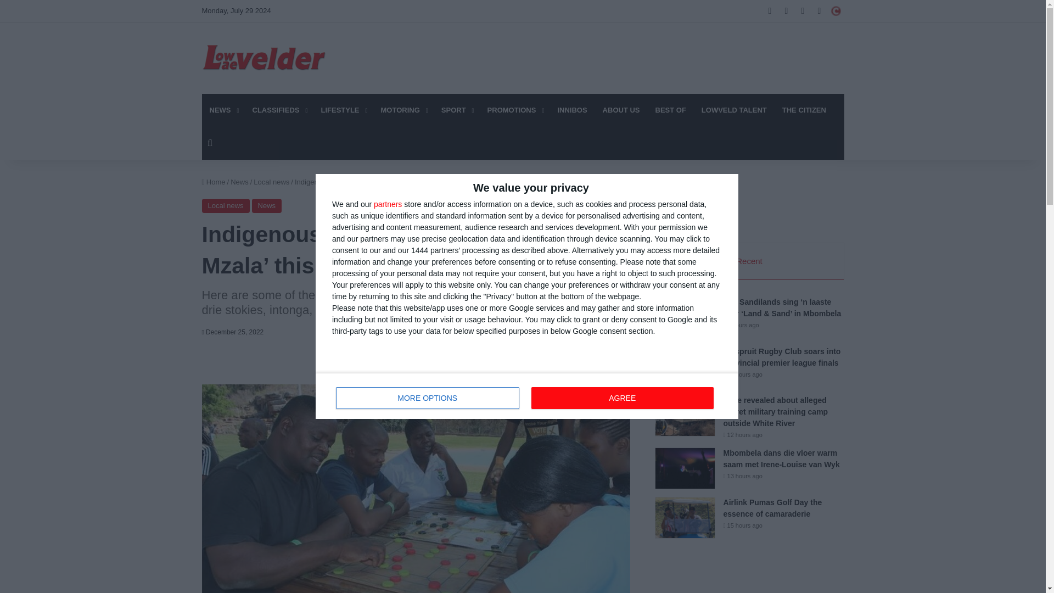 This screenshot has height=593, width=1054. What do you see at coordinates (527, 395) in the screenshot?
I see `Lowvelder` at bounding box center [527, 395].